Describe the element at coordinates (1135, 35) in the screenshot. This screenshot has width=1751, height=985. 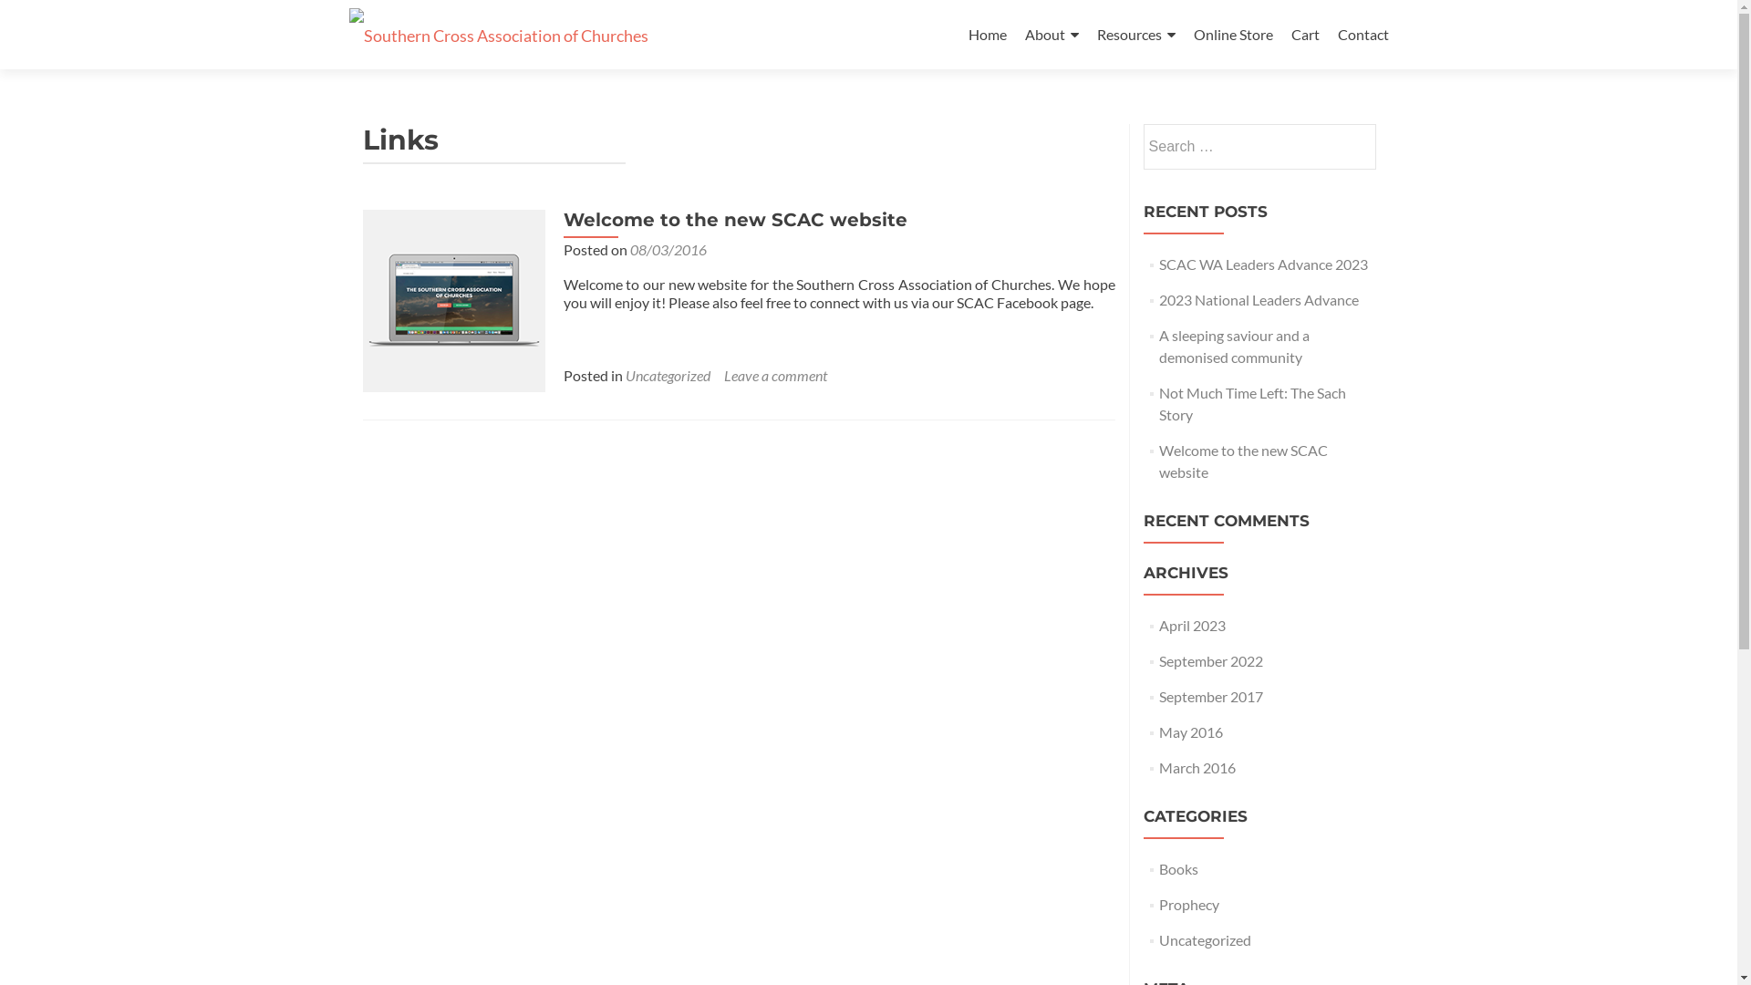
I see `Resources` at that location.